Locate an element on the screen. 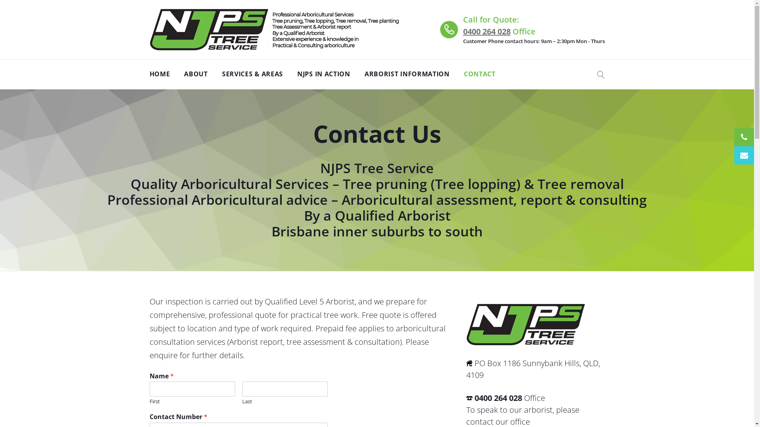 The image size is (760, 427). HOME is located at coordinates (160, 74).